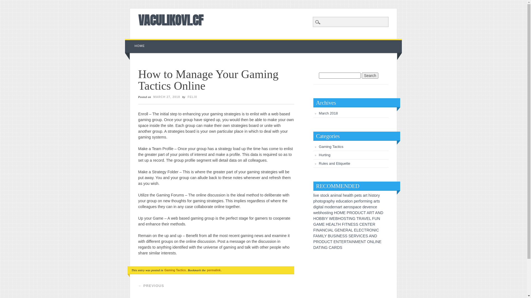  What do you see at coordinates (368, 201) in the screenshot?
I see `i` at bounding box center [368, 201].